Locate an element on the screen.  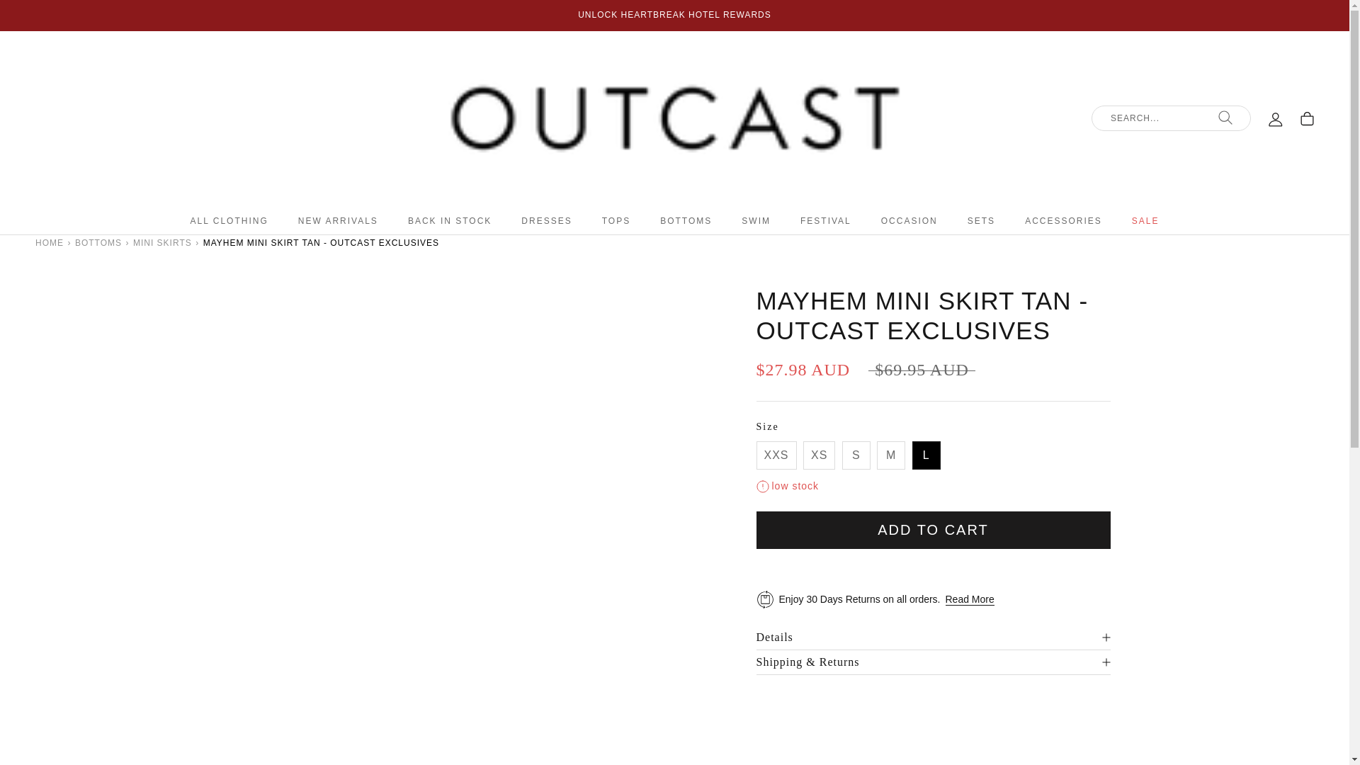
BOTTOMS is located at coordinates (98, 242).